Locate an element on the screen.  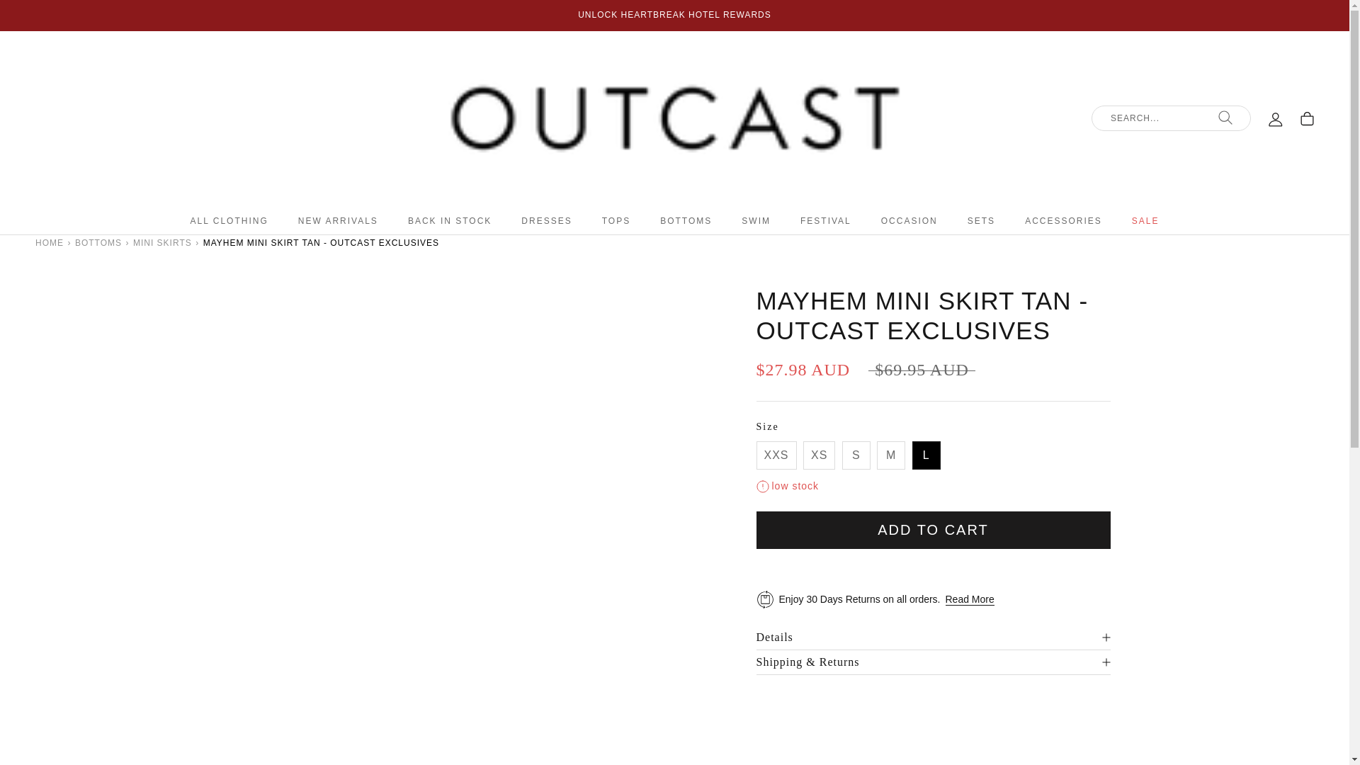
BOTTOMS is located at coordinates (98, 242).